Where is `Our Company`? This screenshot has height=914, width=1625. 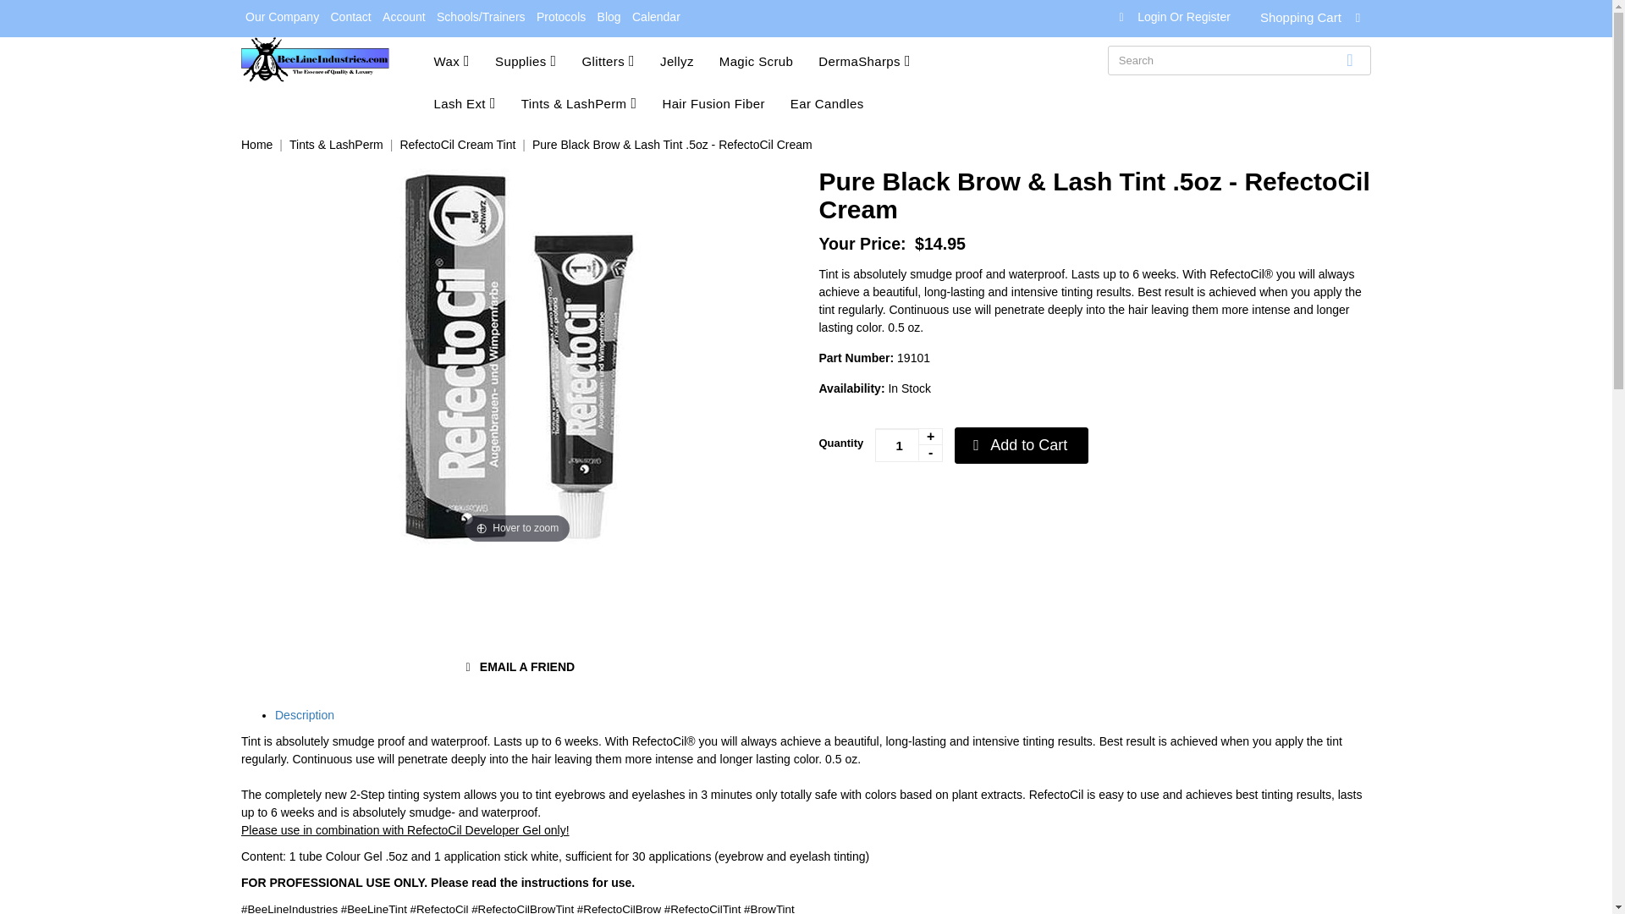 Our Company is located at coordinates (282, 17).